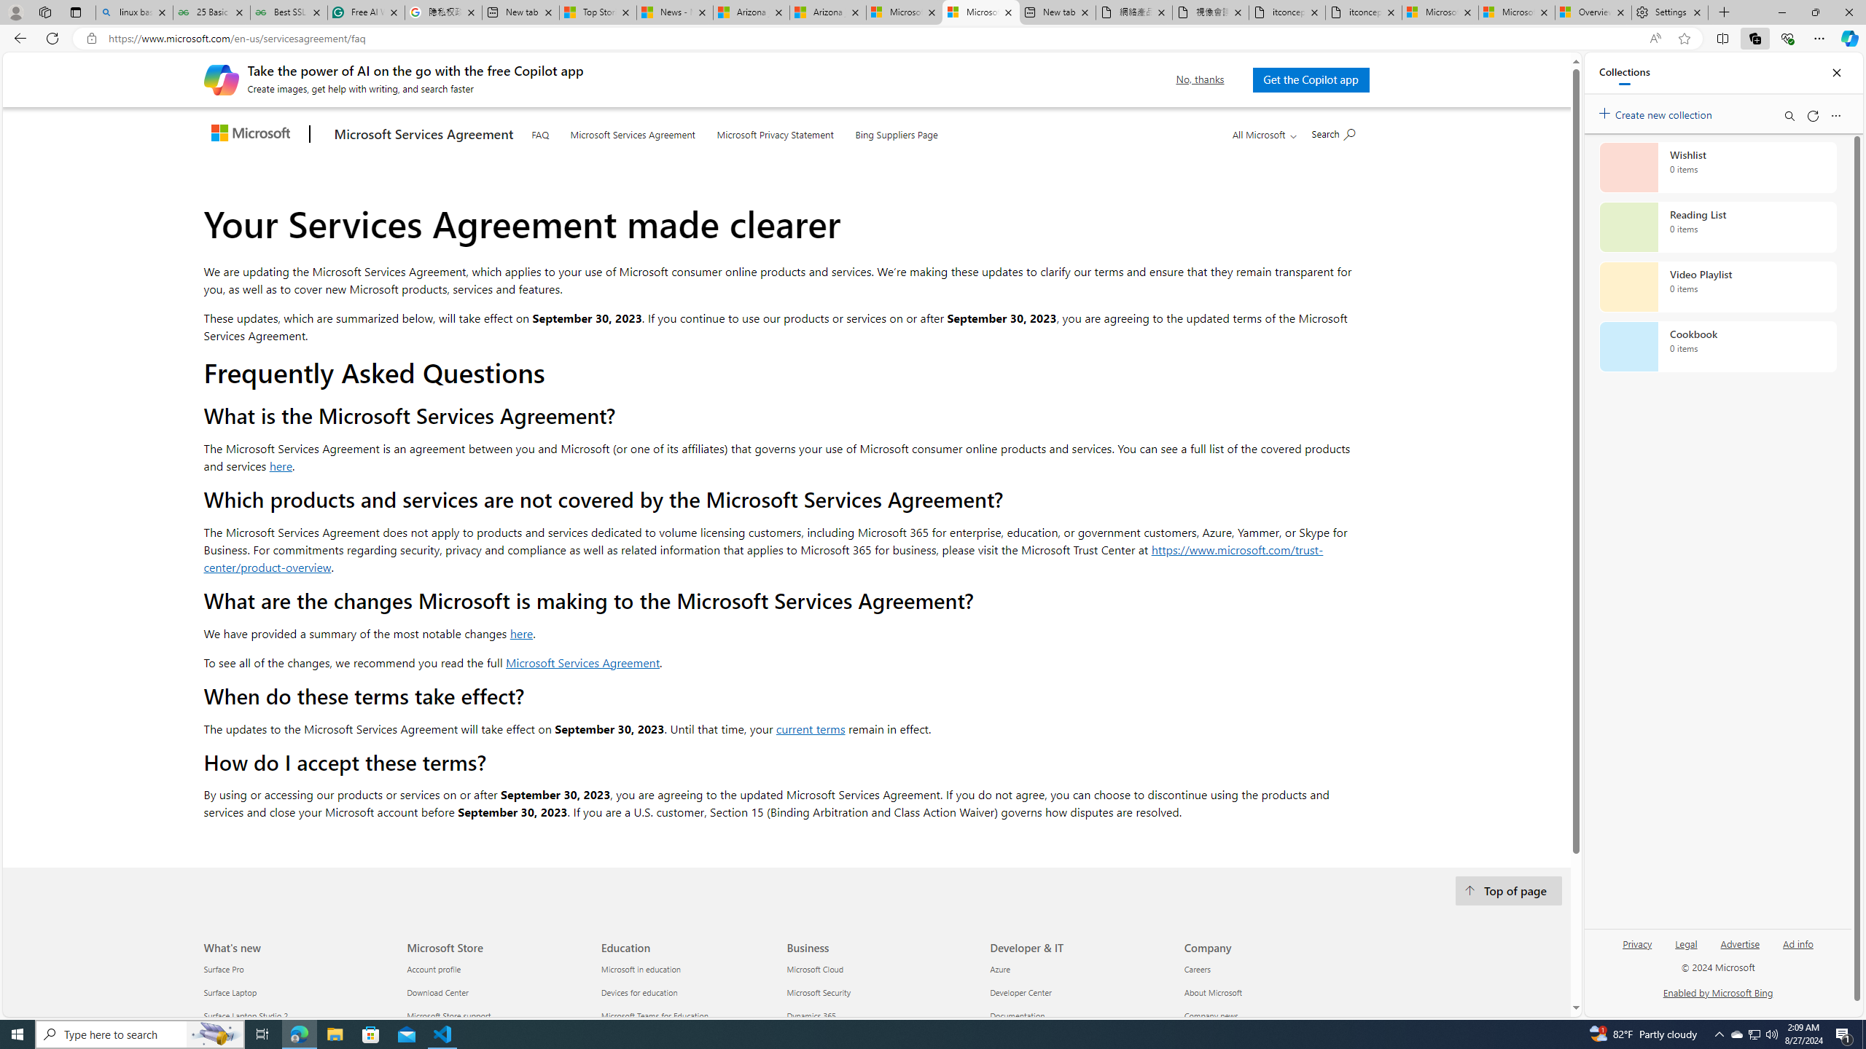  Describe the element at coordinates (818, 992) in the screenshot. I see `Microsoft Security Business` at that location.